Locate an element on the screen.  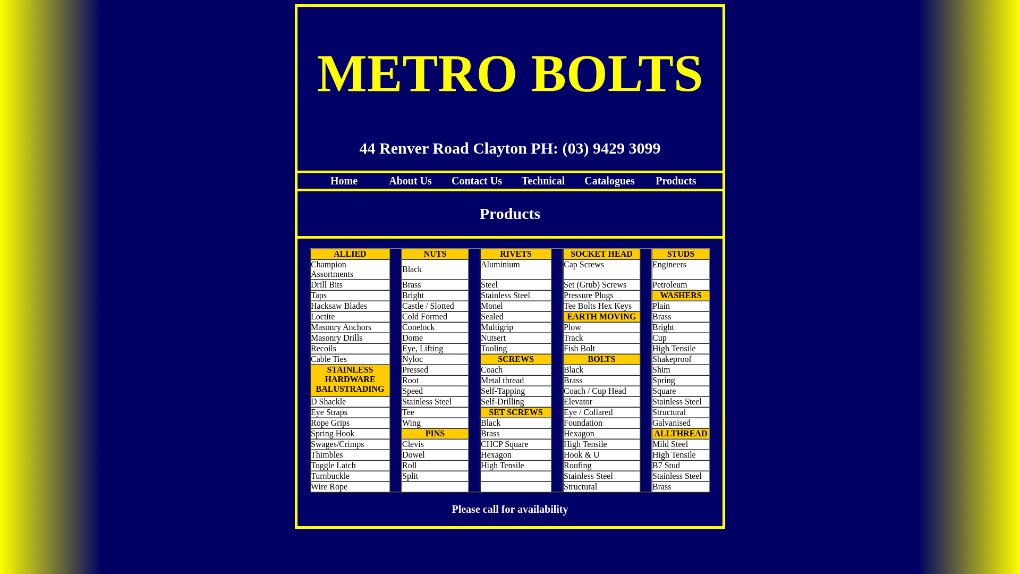
Contact Us is located at coordinates (477, 181).